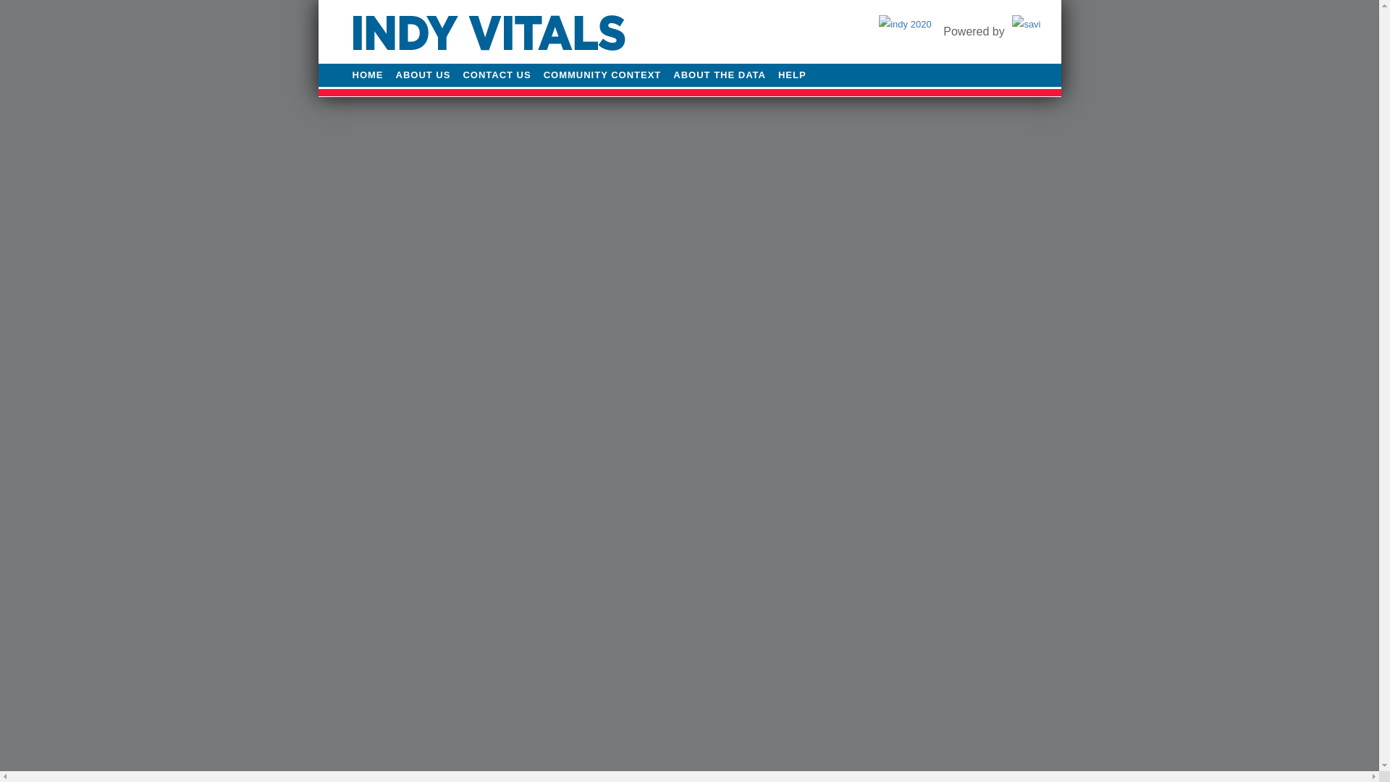 The image size is (1390, 782). Describe the element at coordinates (719, 75) in the screenshot. I see `ABOUT THE DATA` at that location.